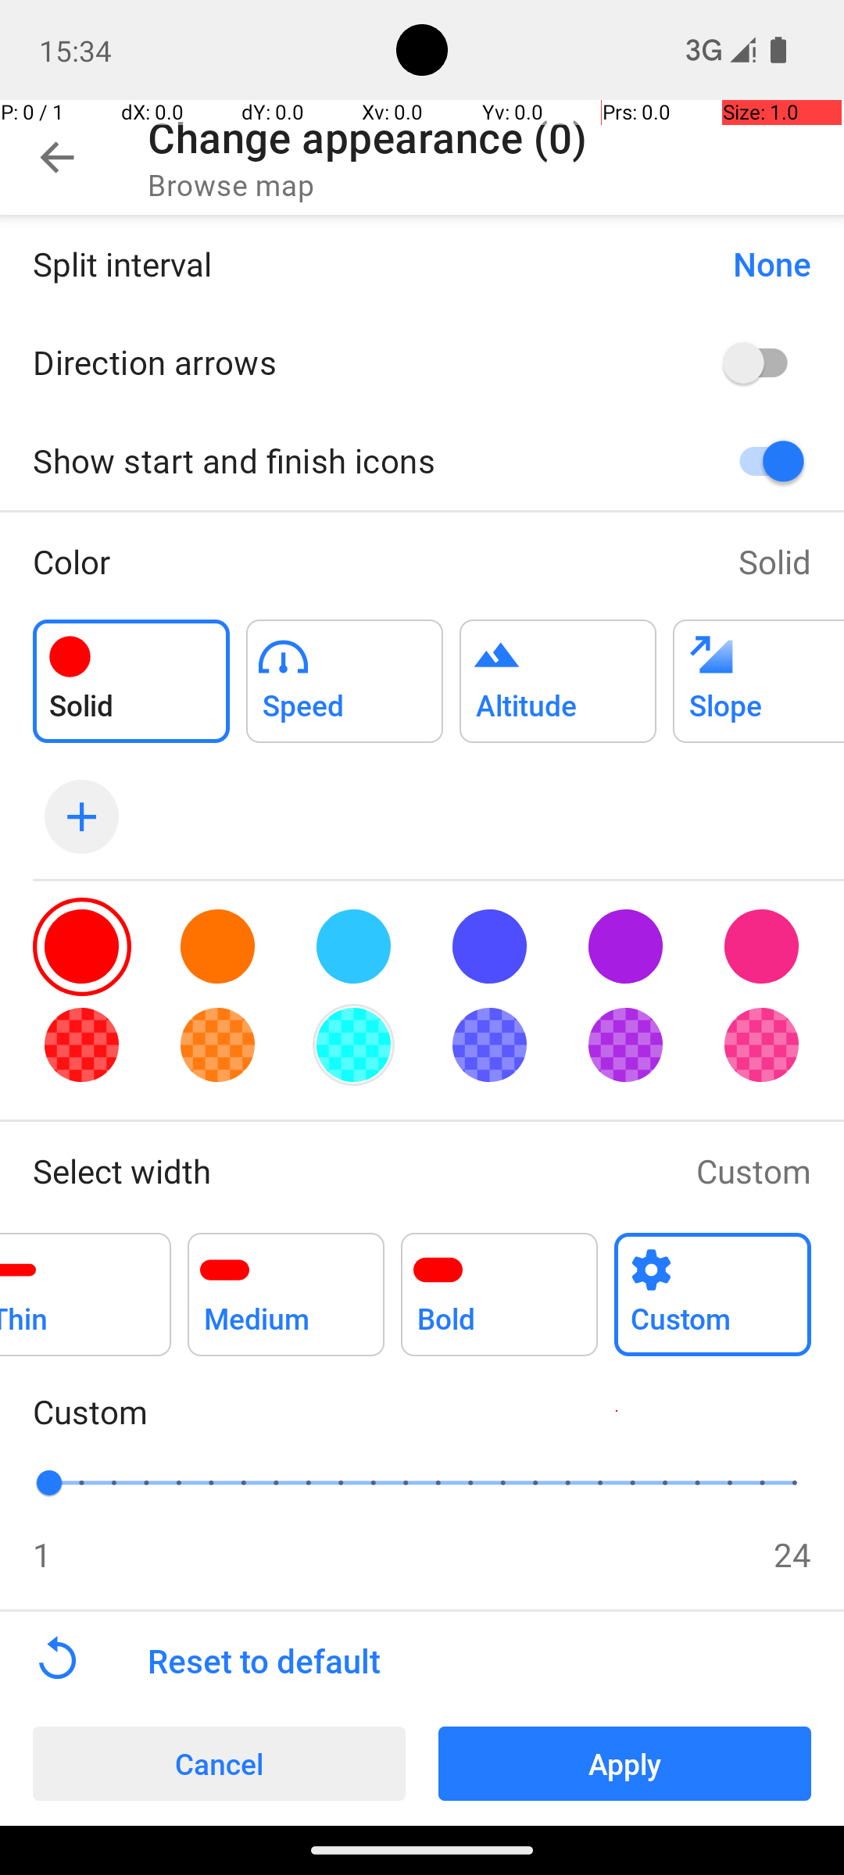 This screenshot has width=844, height=1875. Describe the element at coordinates (558, 672) in the screenshot. I see `Altitude` at that location.